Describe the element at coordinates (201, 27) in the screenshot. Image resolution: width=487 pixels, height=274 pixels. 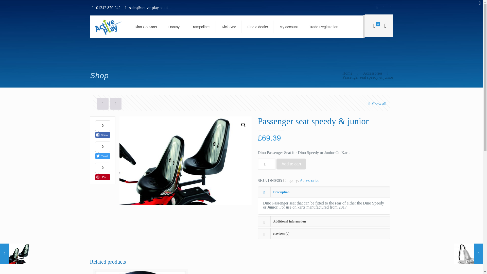
I see `Trampolines` at that location.